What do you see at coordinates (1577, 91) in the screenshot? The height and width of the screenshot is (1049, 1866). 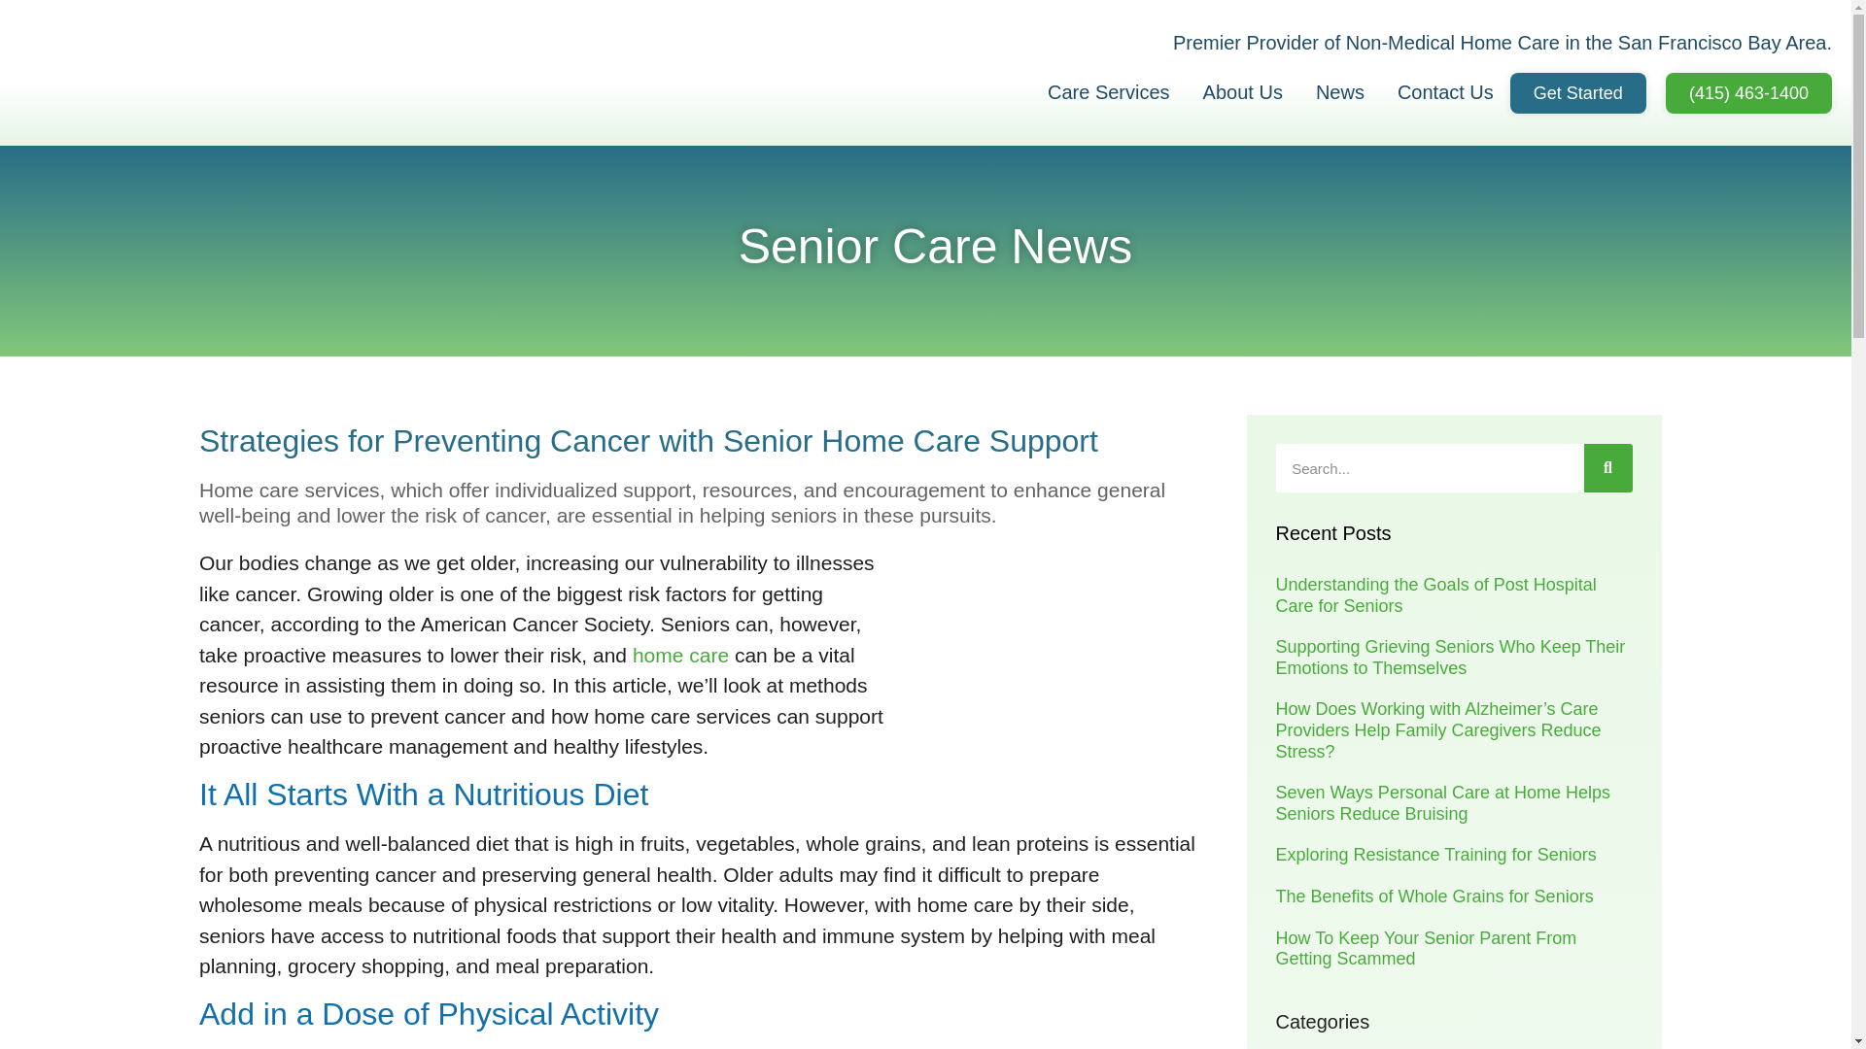 I see `Get Started` at bounding box center [1577, 91].